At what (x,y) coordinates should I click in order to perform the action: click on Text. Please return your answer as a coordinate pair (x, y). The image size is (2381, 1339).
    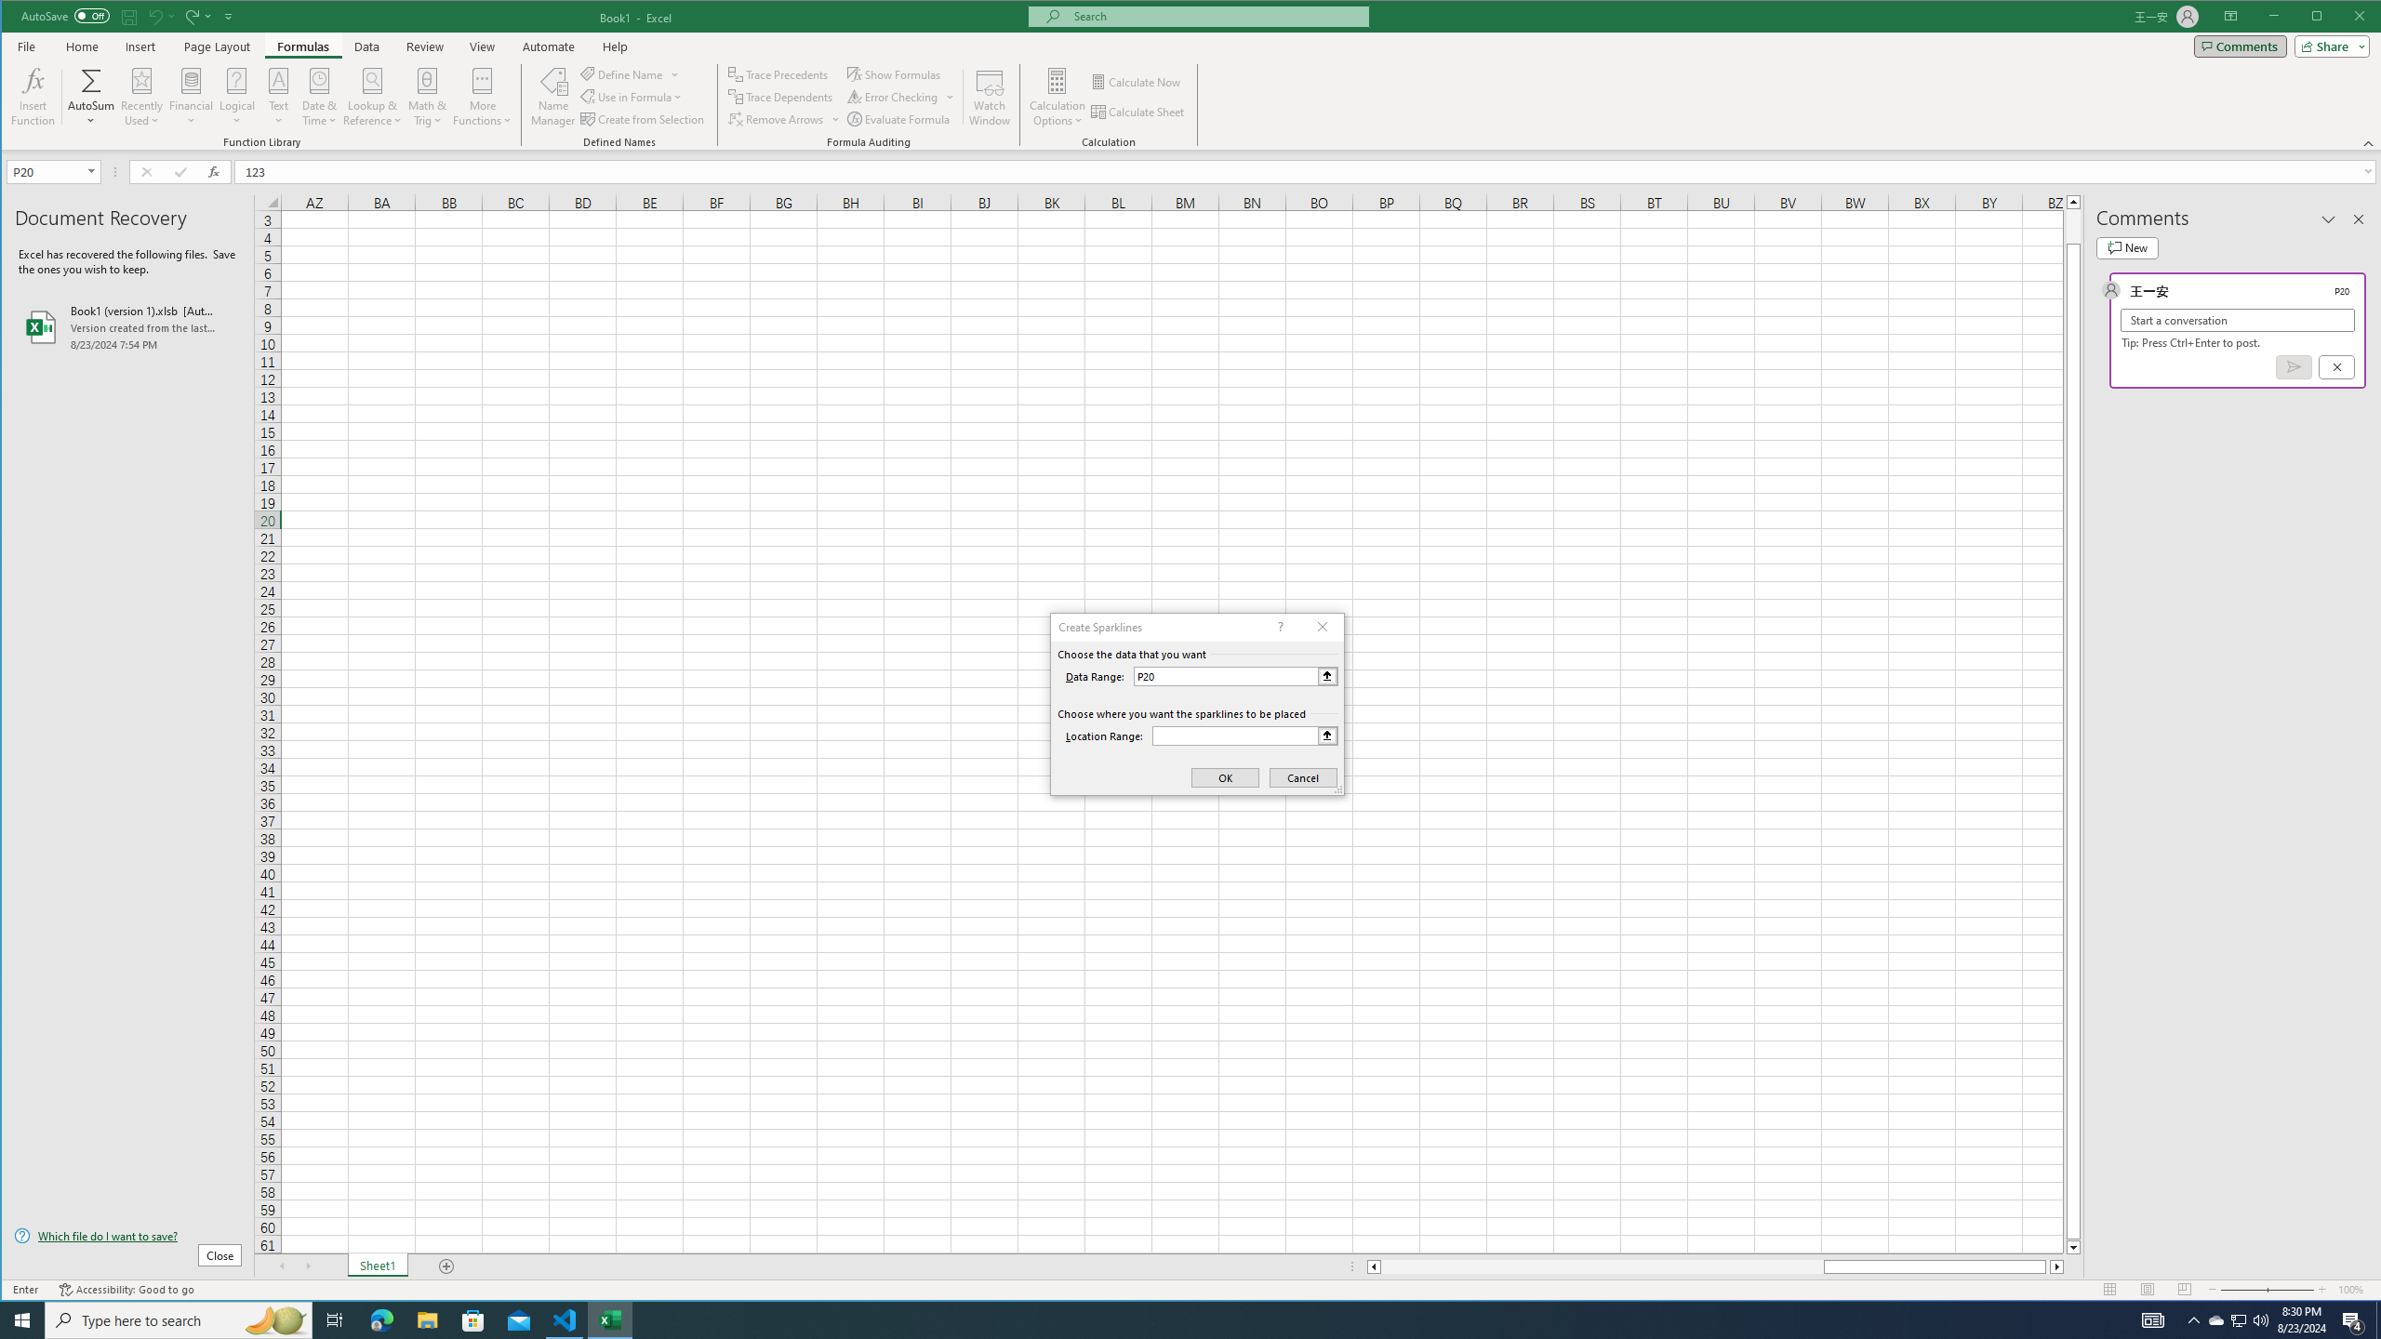
    Looking at the image, I should click on (279, 97).